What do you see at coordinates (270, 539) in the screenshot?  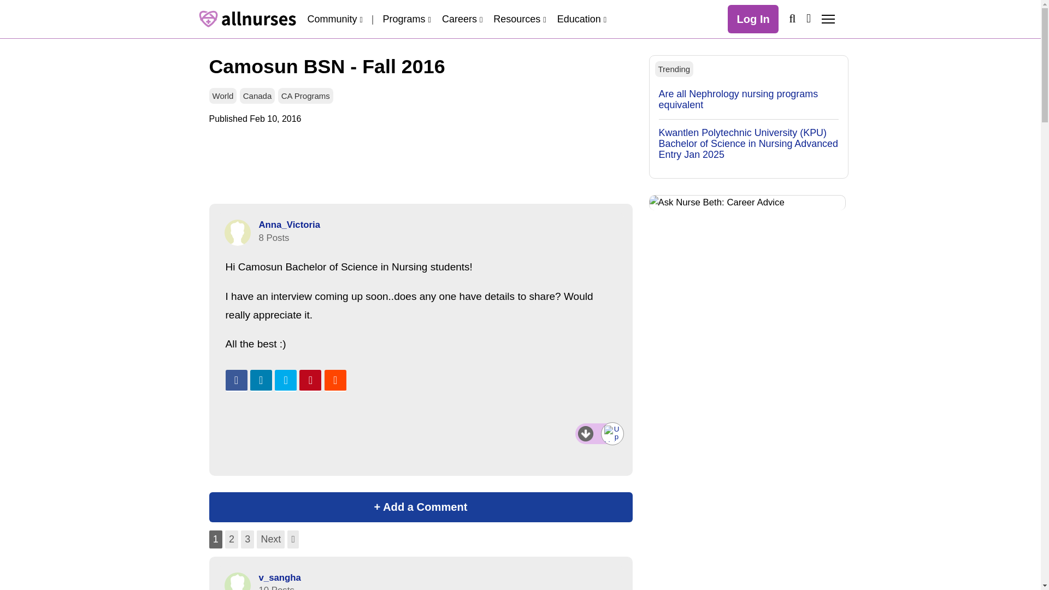 I see `Next page` at bounding box center [270, 539].